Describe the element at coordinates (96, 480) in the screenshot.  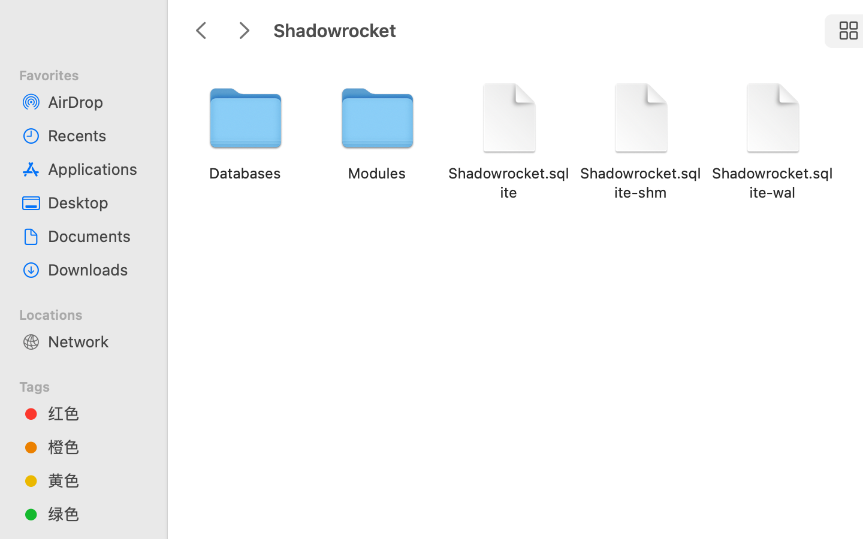
I see `黄色` at that location.